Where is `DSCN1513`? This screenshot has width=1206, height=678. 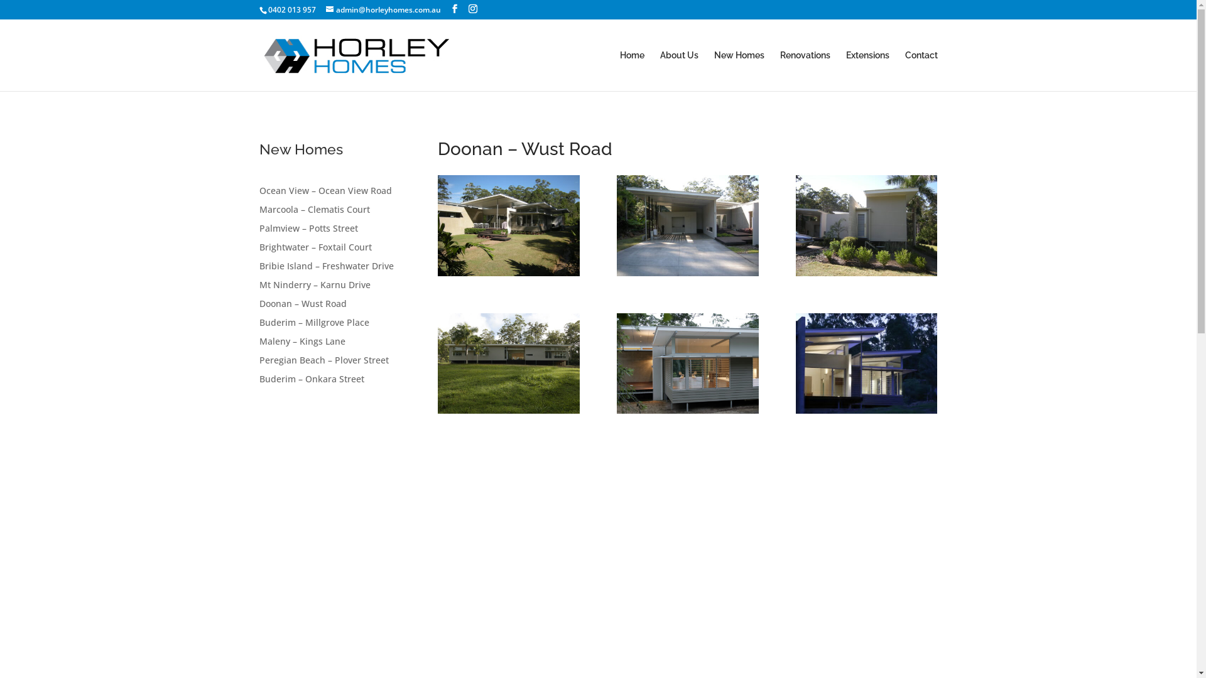
DSCN1513 is located at coordinates (867, 276).